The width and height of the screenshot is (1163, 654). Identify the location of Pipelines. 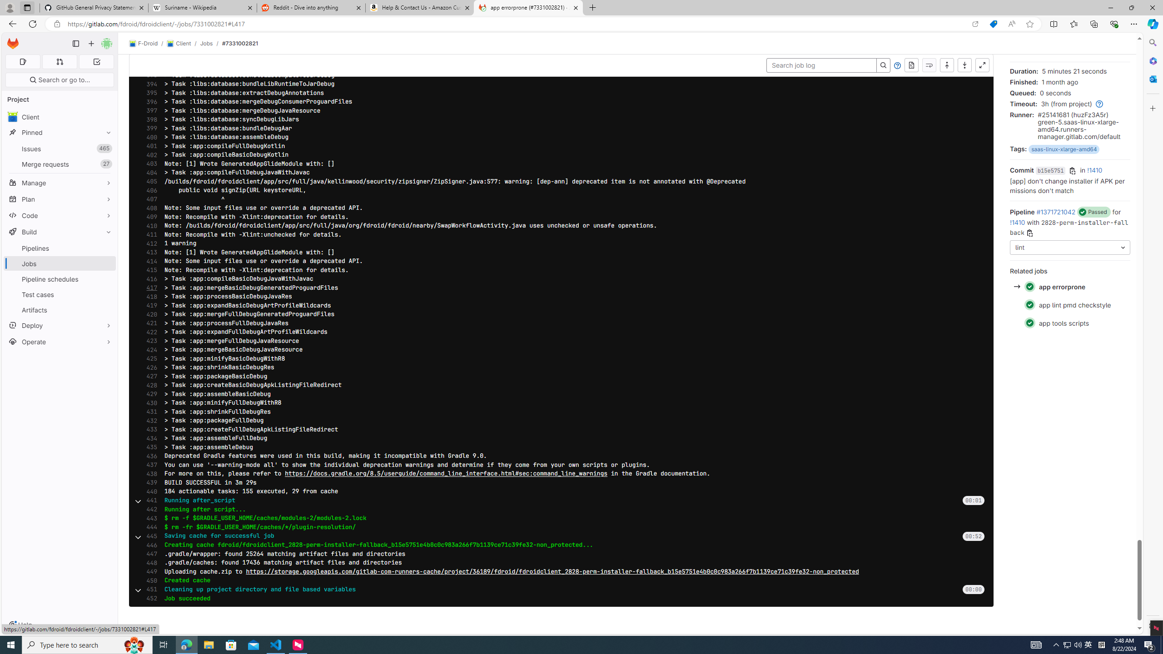
(60, 248).